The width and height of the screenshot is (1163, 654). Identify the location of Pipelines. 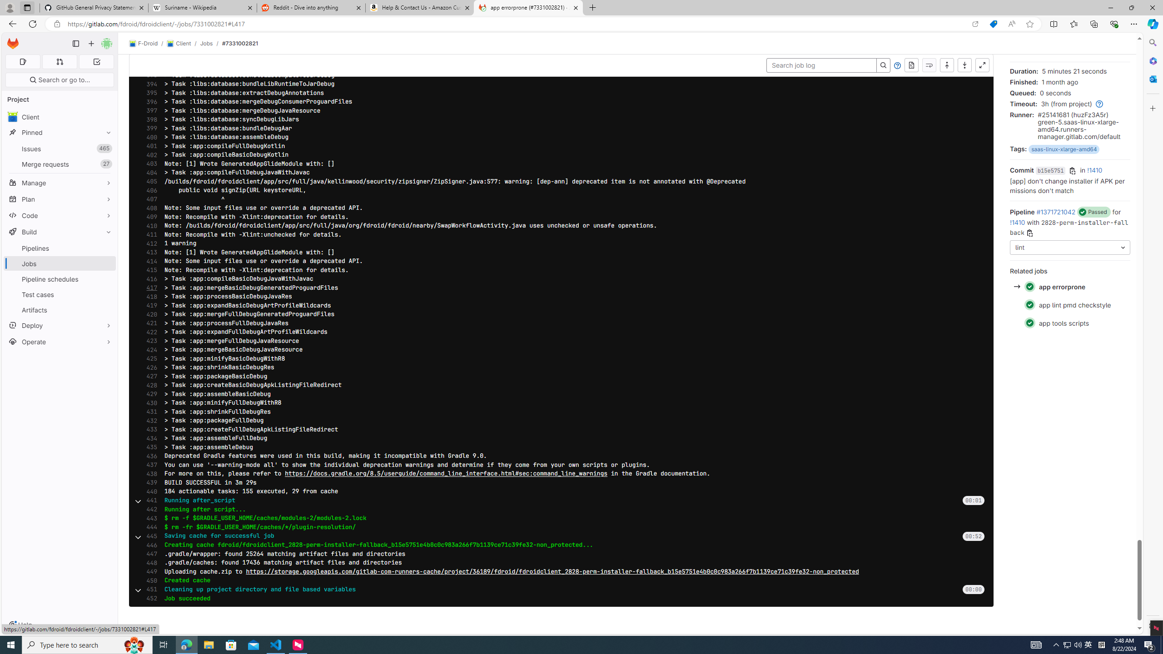
(60, 248).